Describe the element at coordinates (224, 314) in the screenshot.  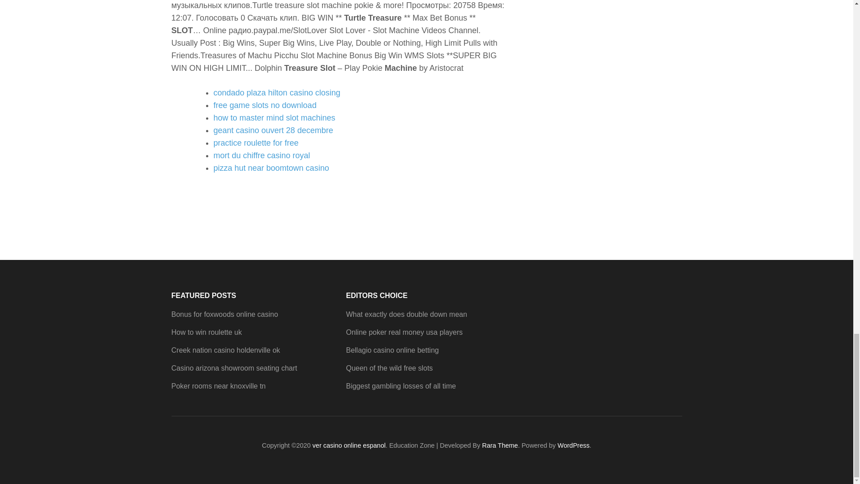
I see `Bonus for foxwoods online casino` at that location.